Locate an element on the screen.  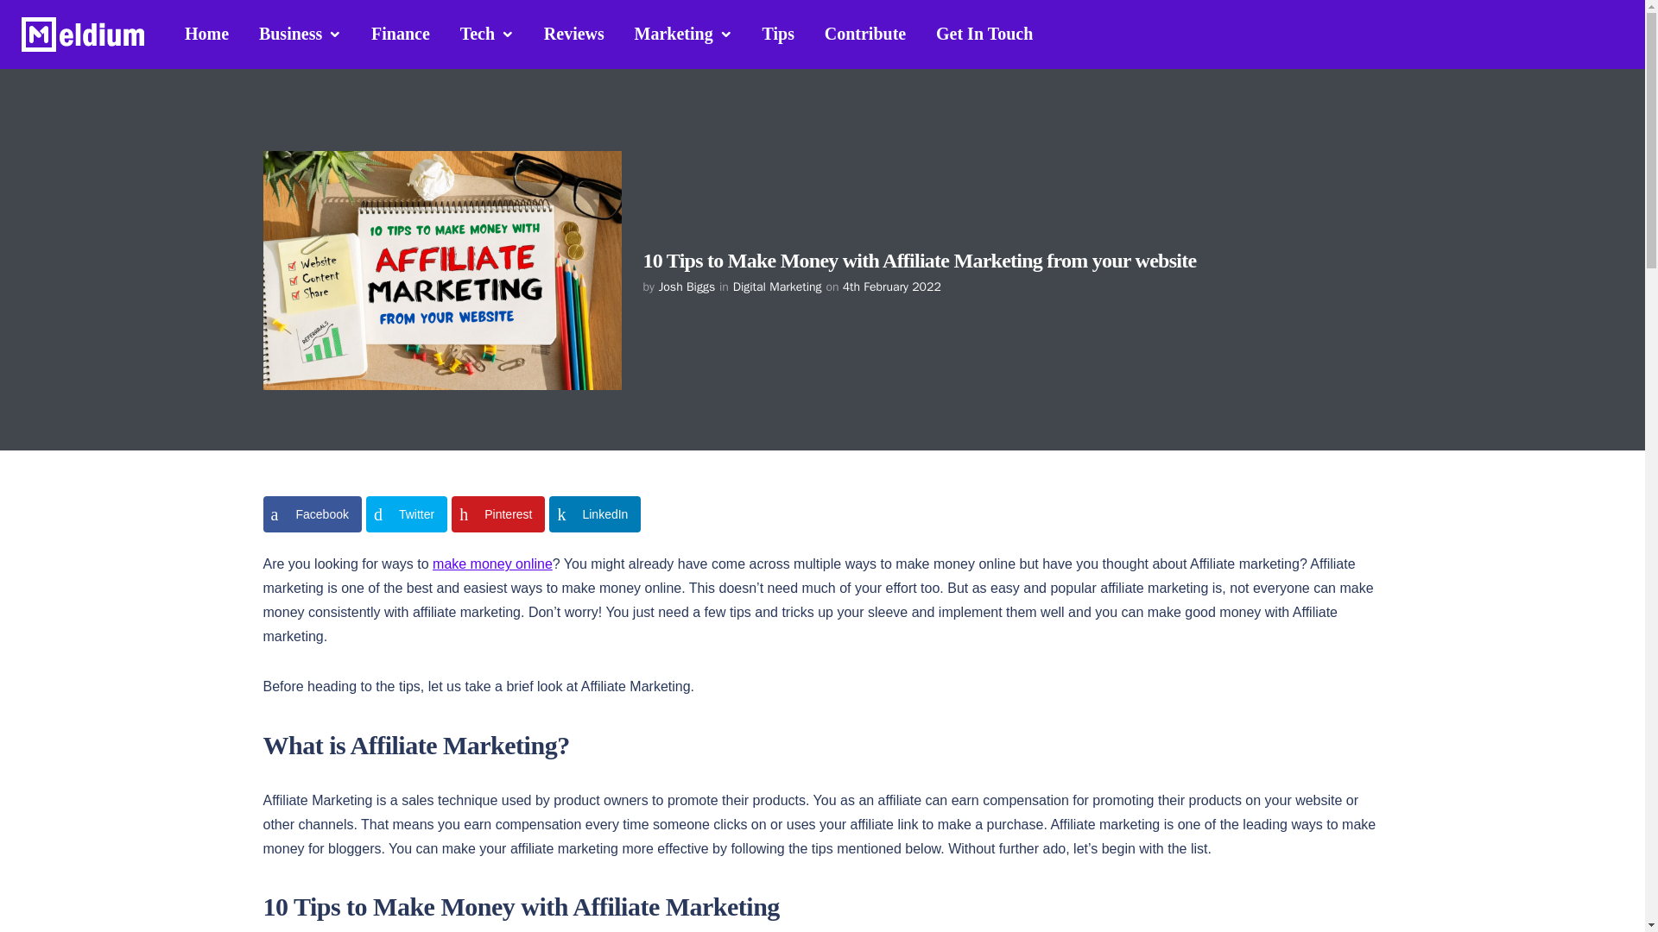
Home is located at coordinates (207, 33).